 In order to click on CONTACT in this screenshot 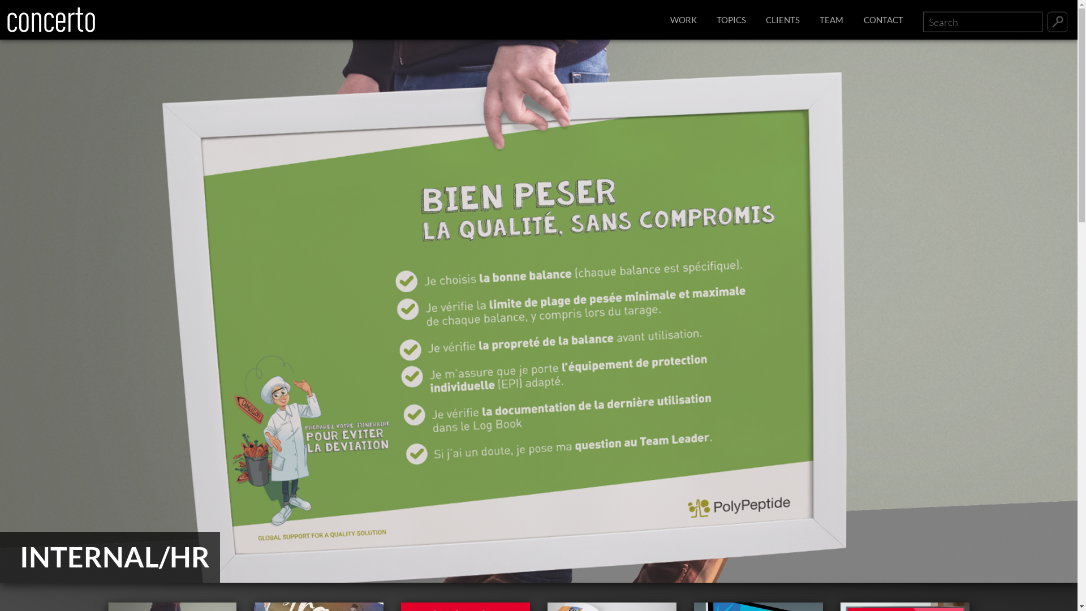, I will do `click(884, 20)`.